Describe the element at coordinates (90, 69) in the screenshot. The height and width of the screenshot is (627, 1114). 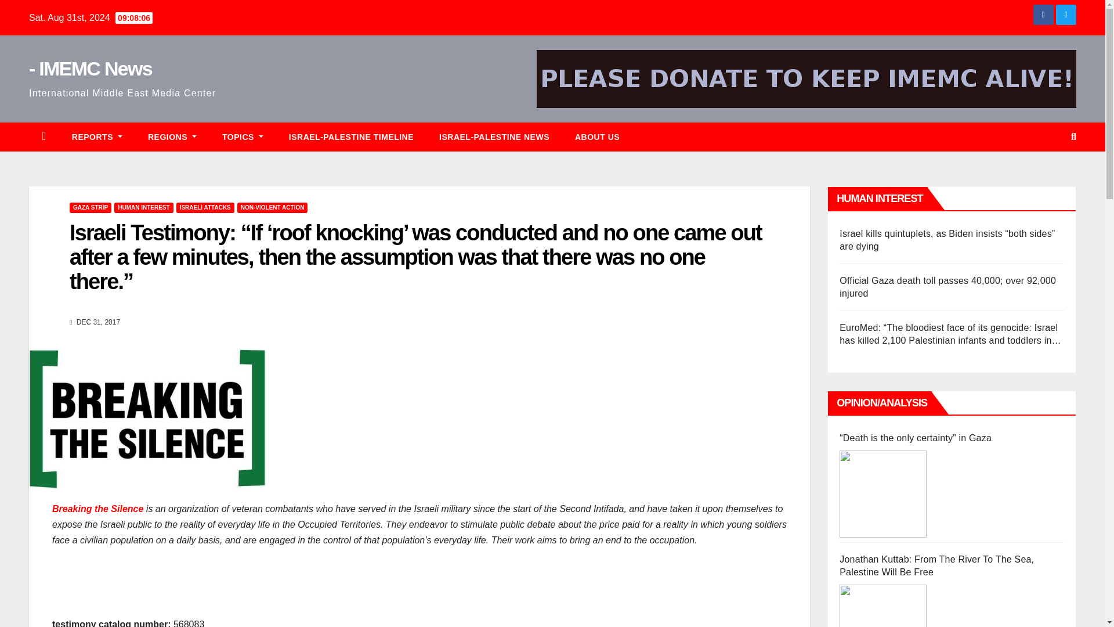
I see `- IMEMC News` at that location.